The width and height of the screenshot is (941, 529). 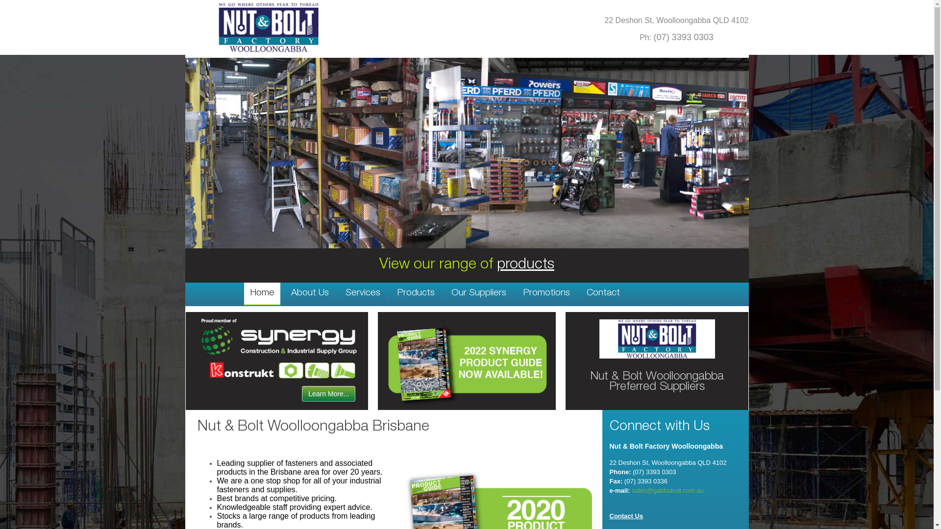 I want to click on Services, so click(x=363, y=293).